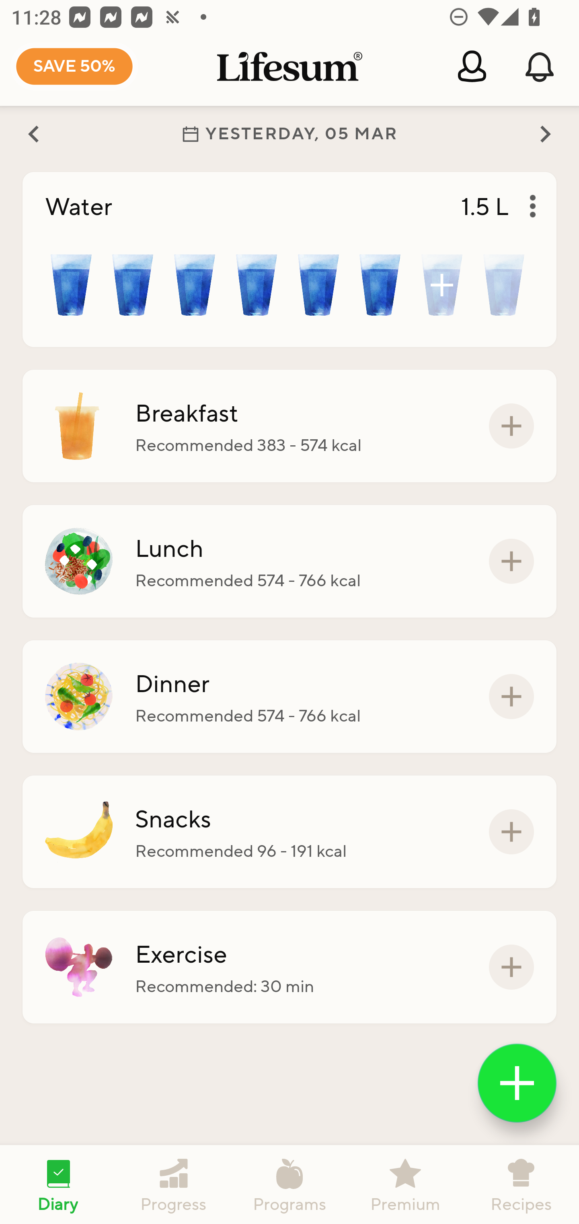 The height and width of the screenshot is (1224, 579). Describe the element at coordinates (521, 1185) in the screenshot. I see `Recipes` at that location.